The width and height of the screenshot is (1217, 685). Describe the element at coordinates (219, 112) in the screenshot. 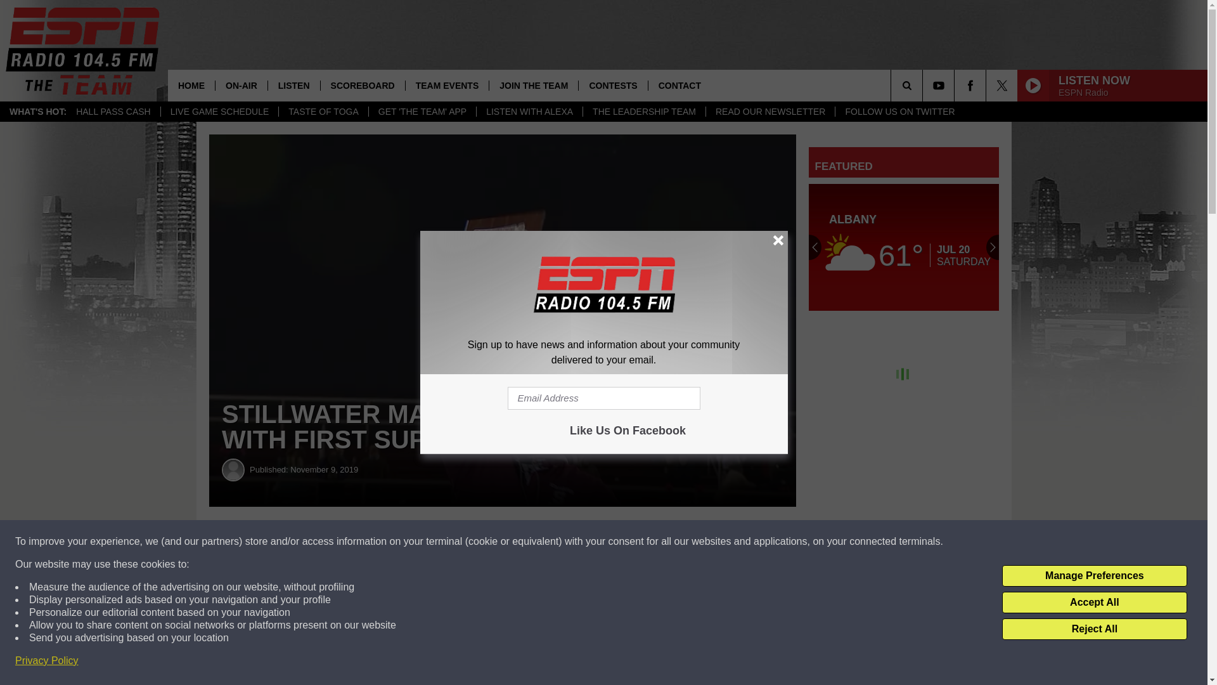

I see `LIVE GAME SCHEDULE` at that location.